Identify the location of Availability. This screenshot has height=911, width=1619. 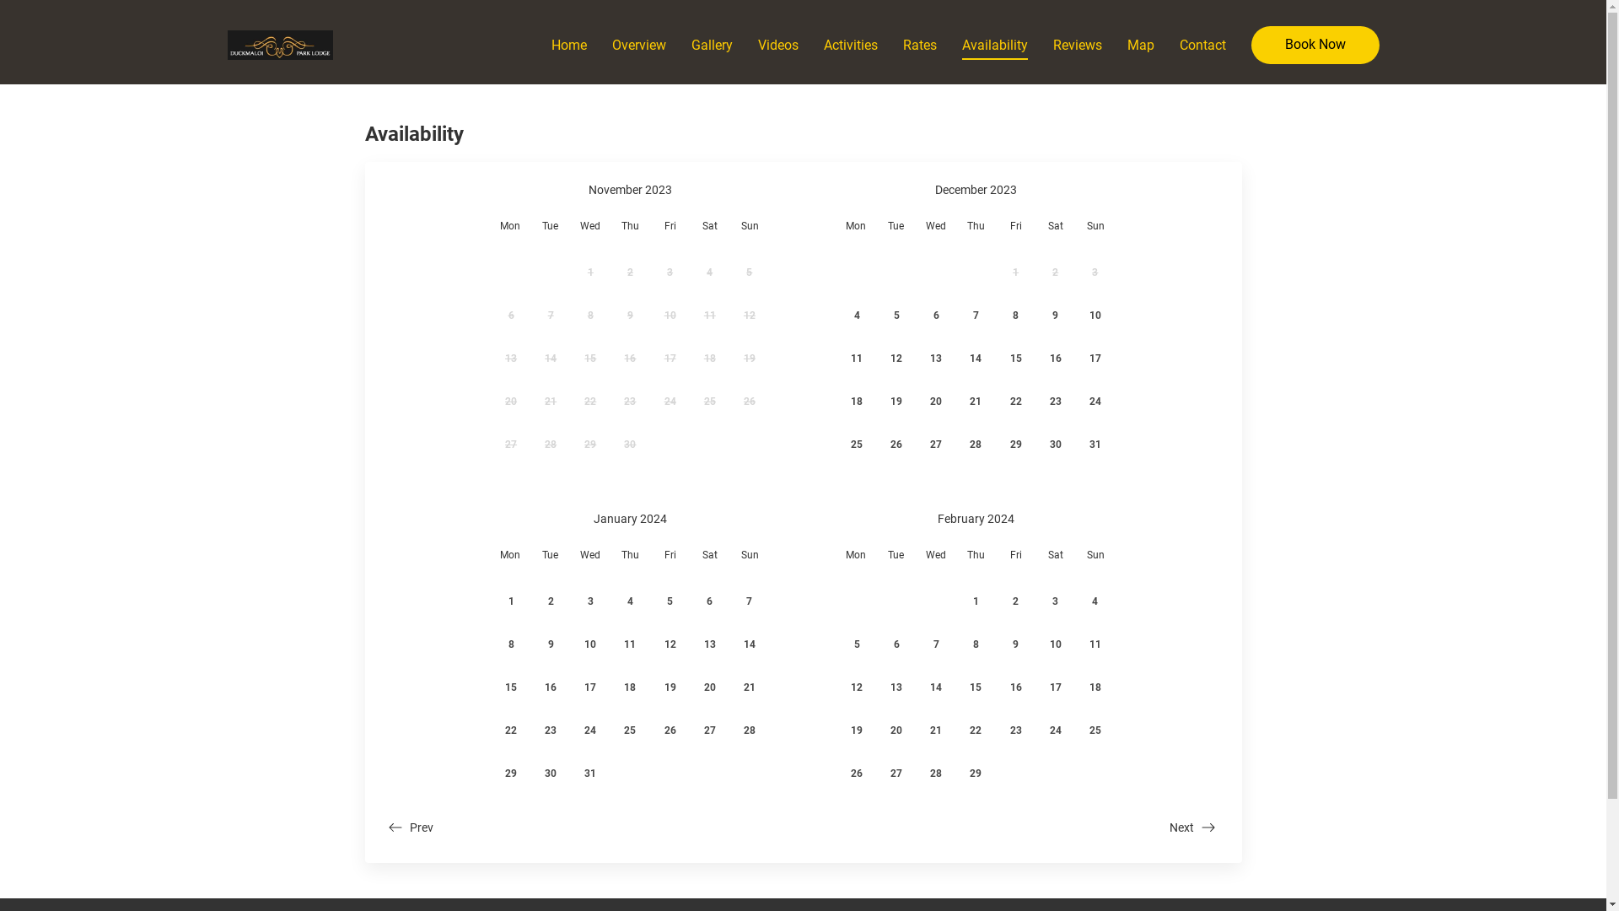
(994, 45).